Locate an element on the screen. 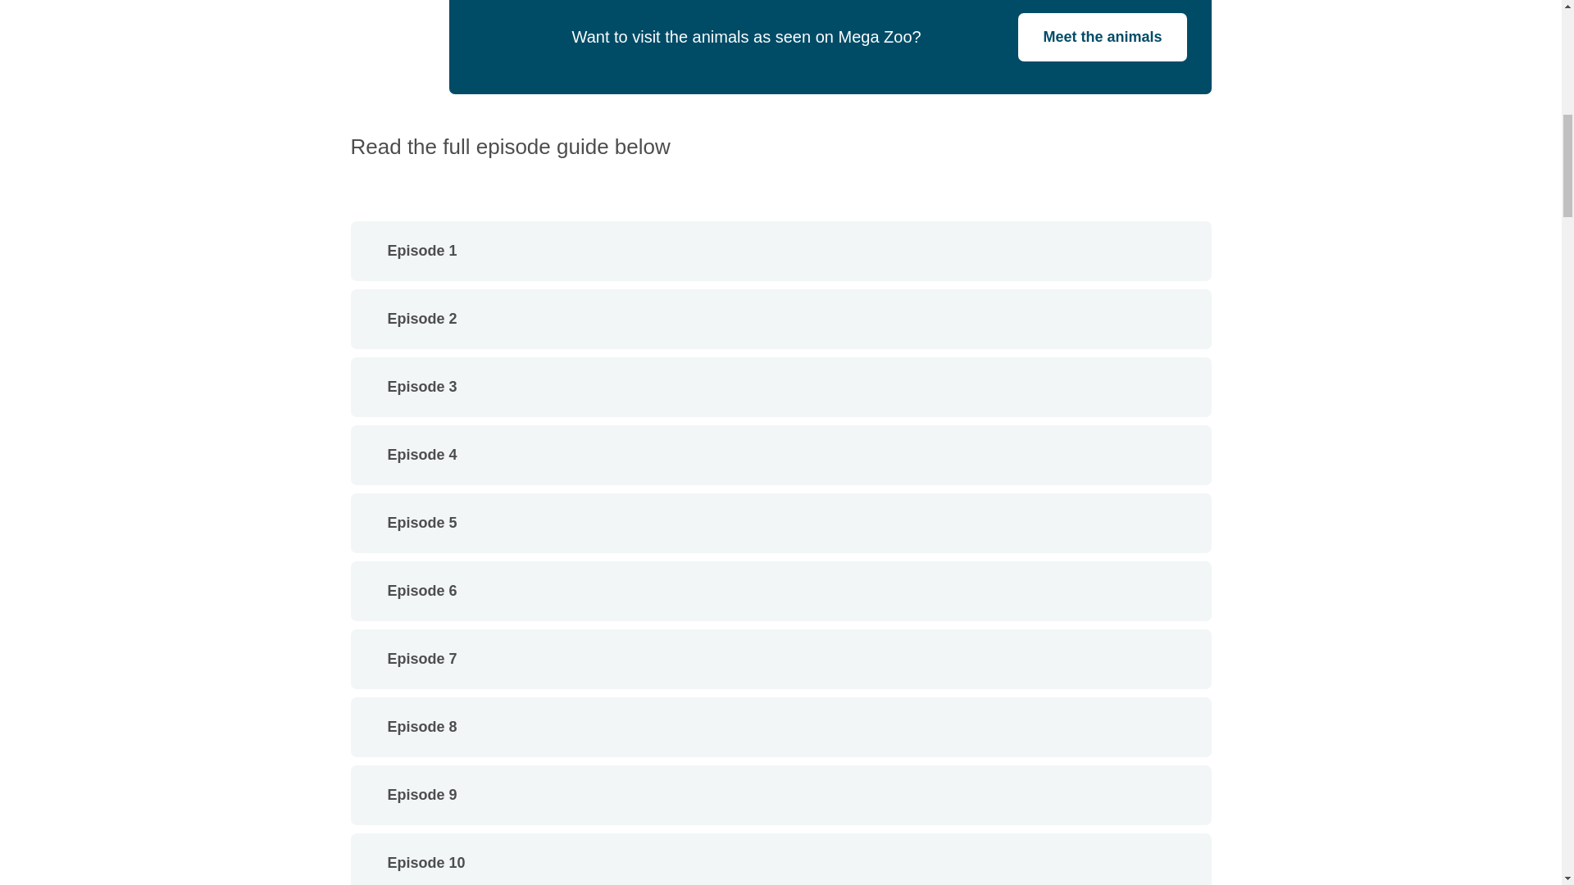  Episode 3 is located at coordinates (781, 387).